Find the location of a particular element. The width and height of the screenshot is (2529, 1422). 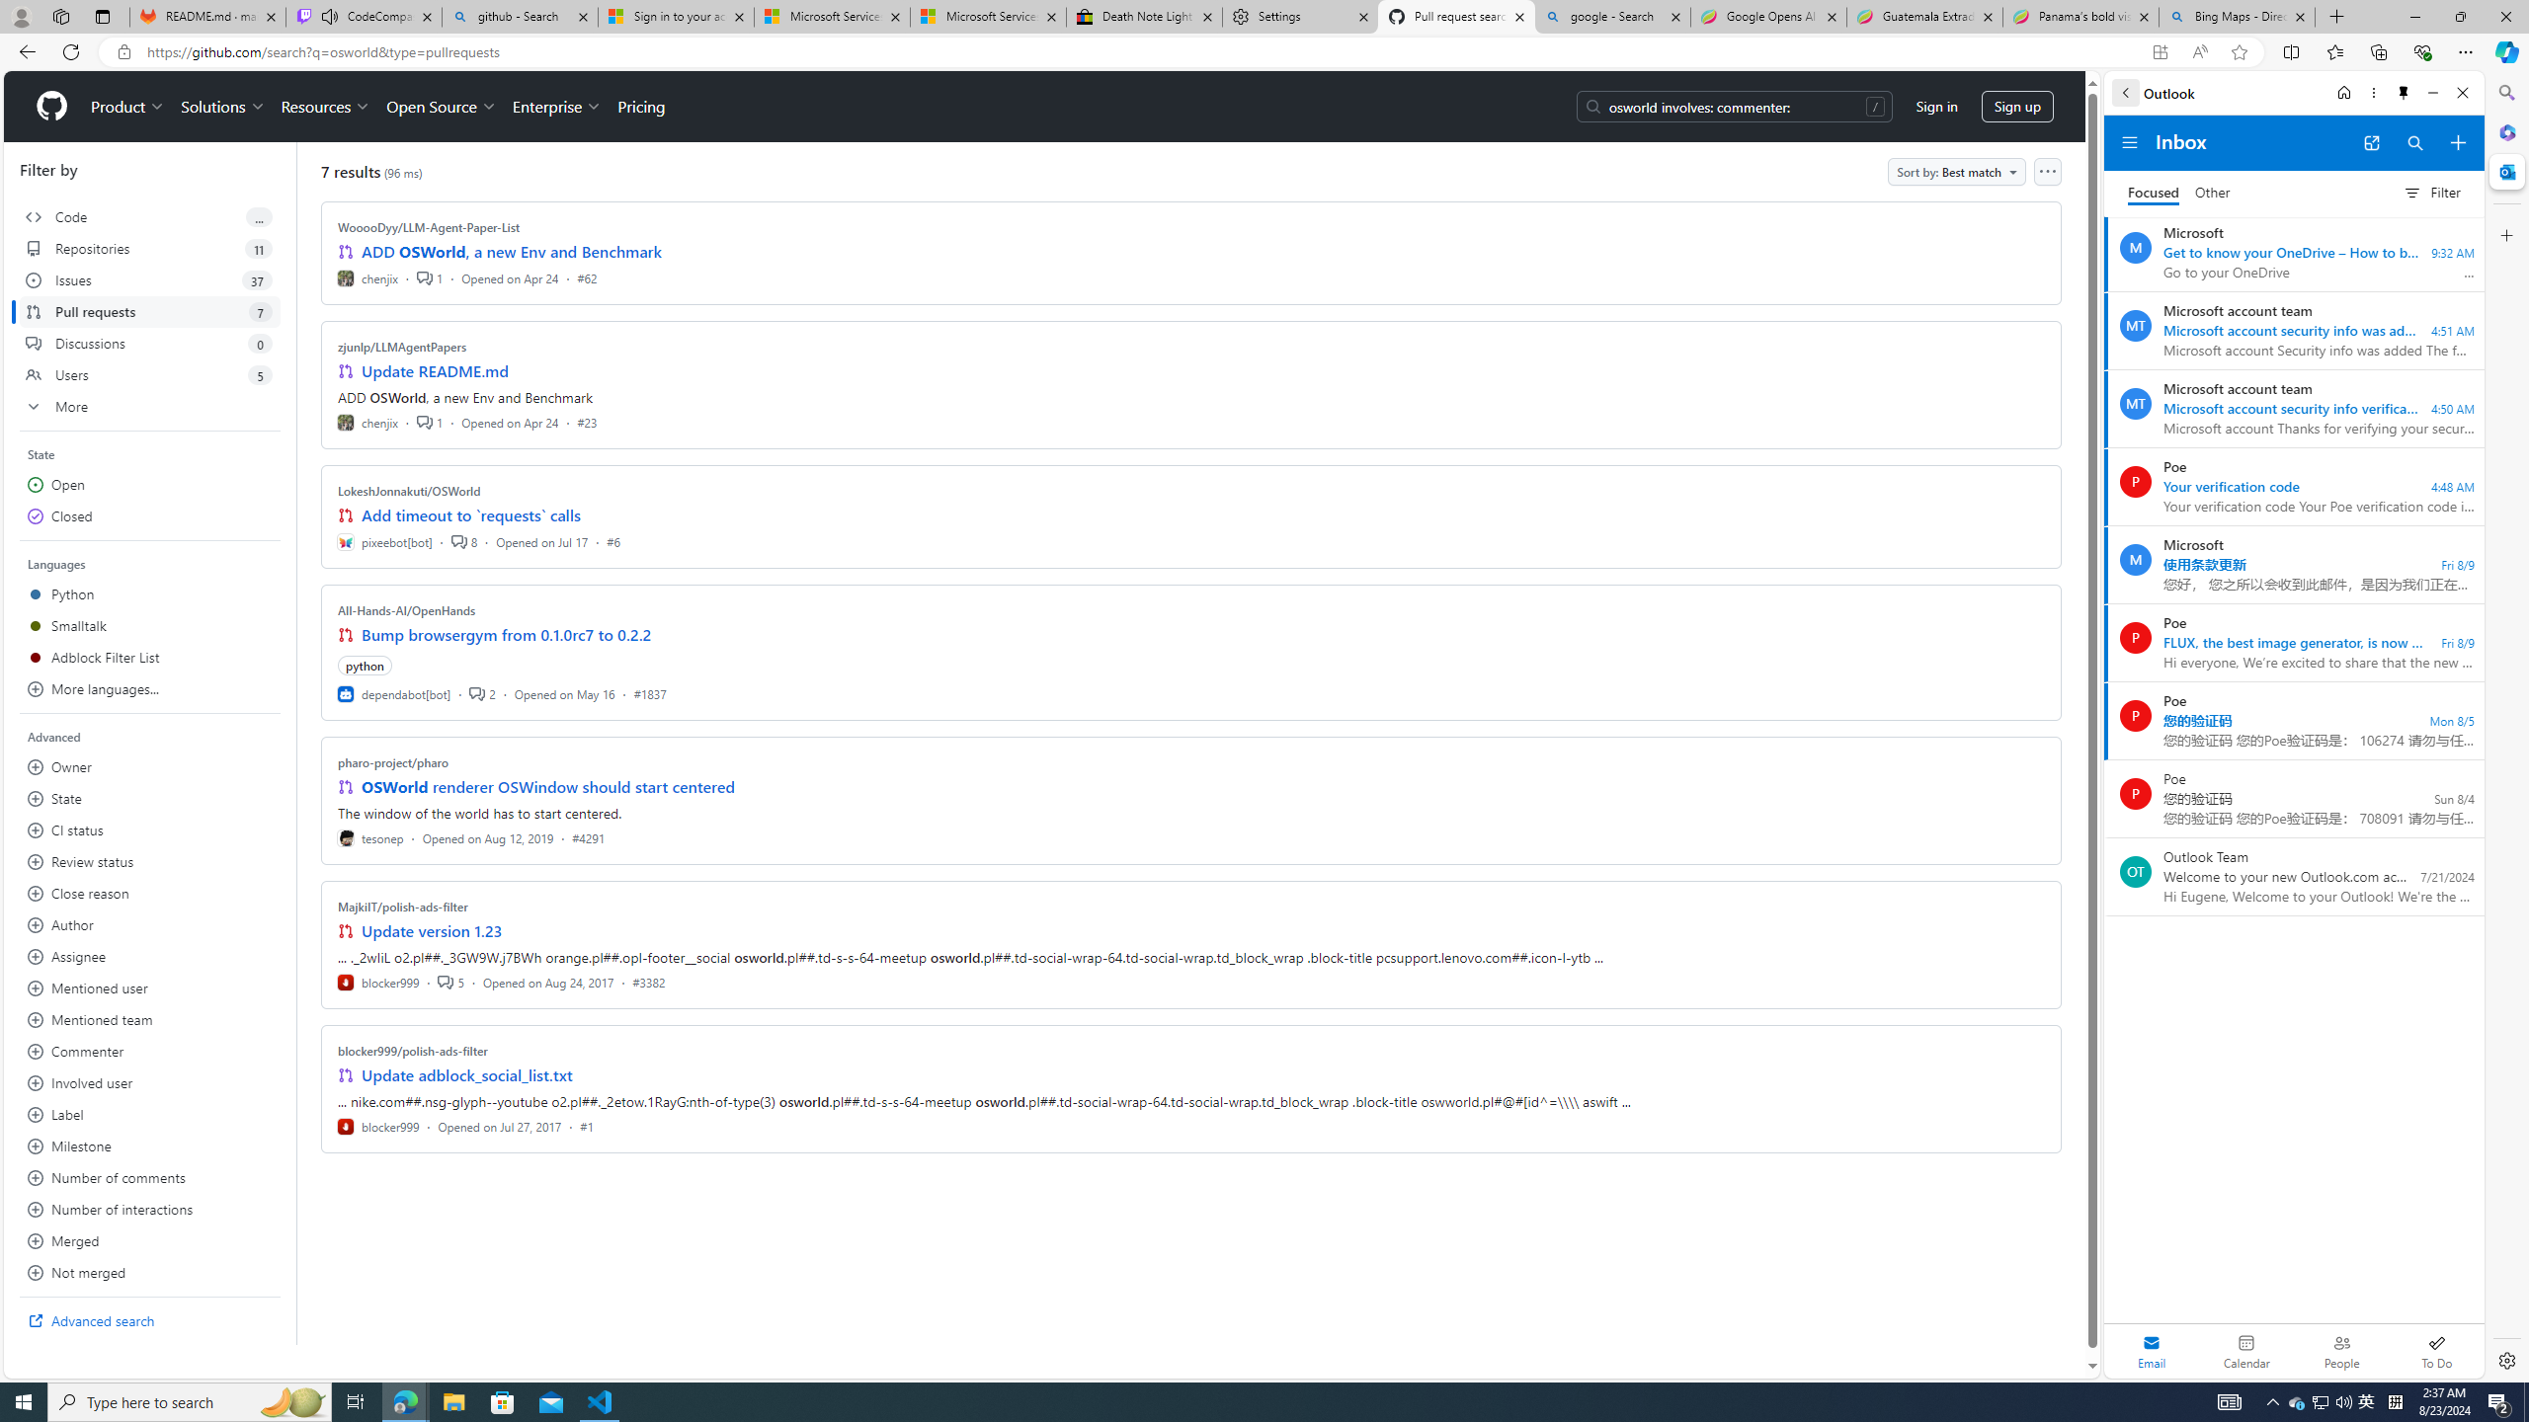

2 is located at coordinates (482, 693).